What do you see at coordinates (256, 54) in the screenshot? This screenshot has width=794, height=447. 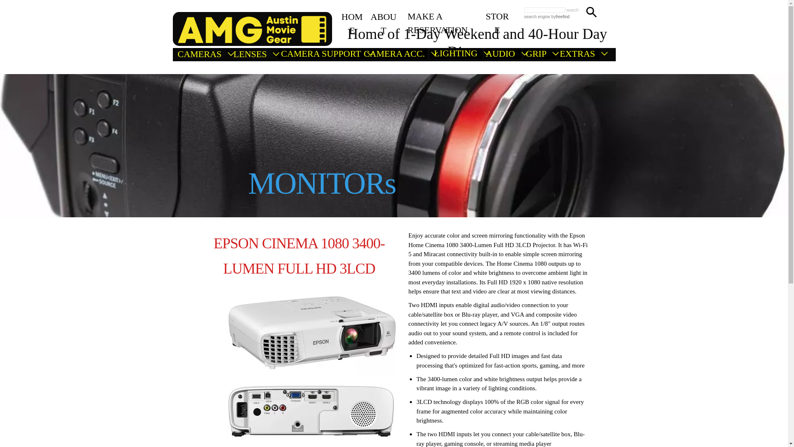 I see `LENSES` at bounding box center [256, 54].